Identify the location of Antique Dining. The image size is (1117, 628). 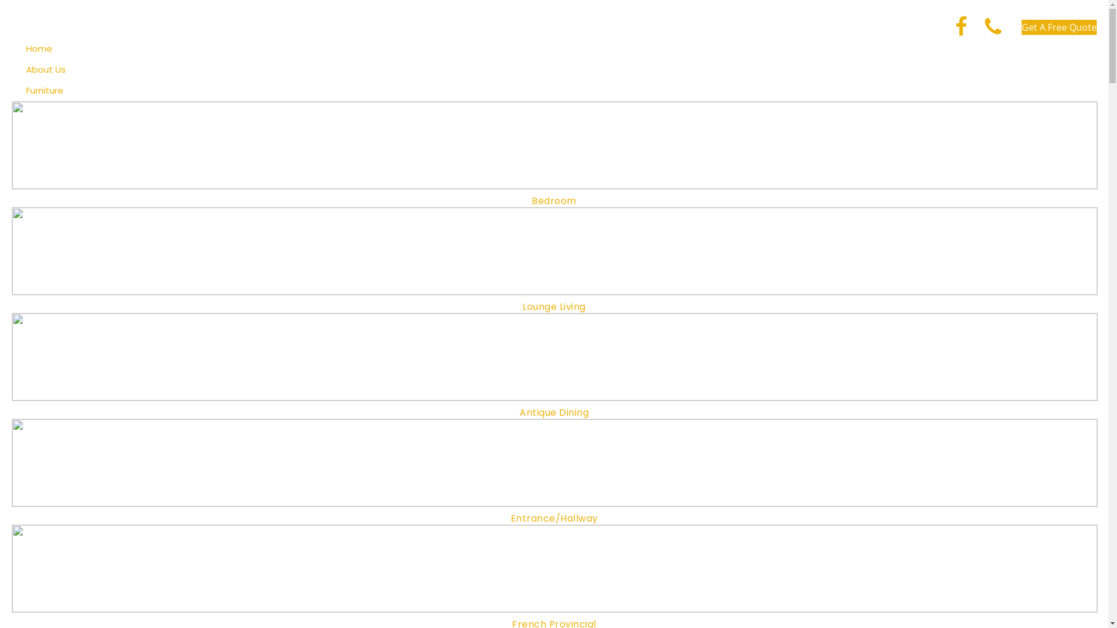
(554, 366).